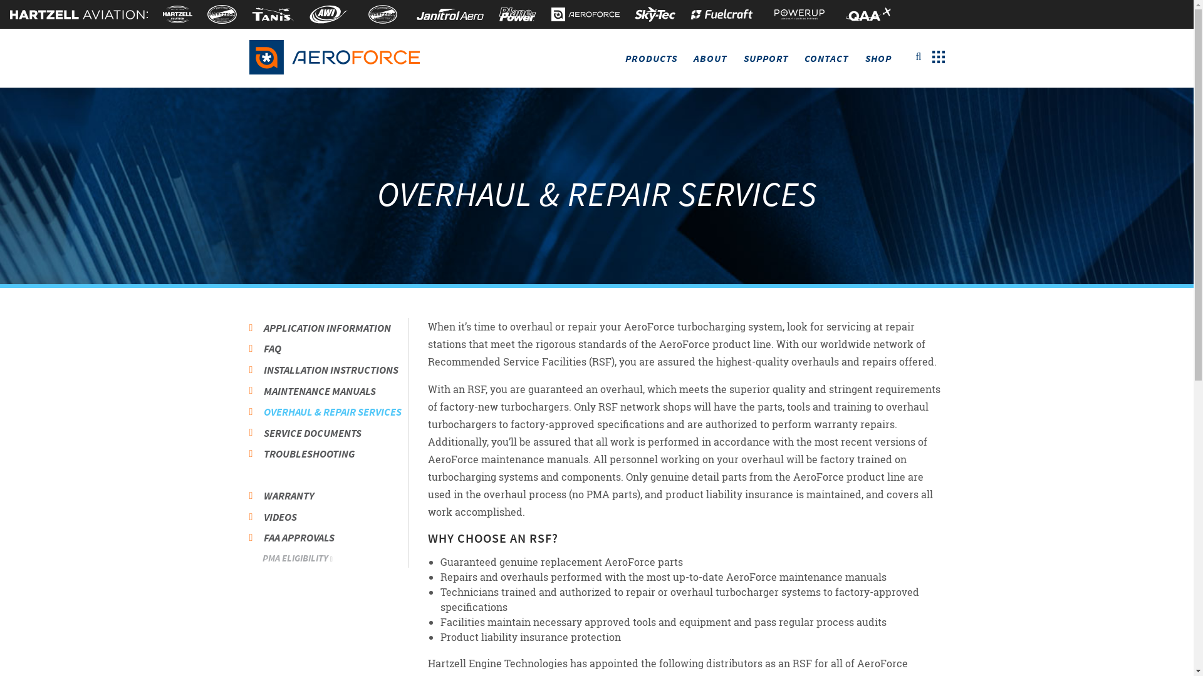 The image size is (1203, 676). Describe the element at coordinates (722, 14) in the screenshot. I see `Fuelcraft` at that location.